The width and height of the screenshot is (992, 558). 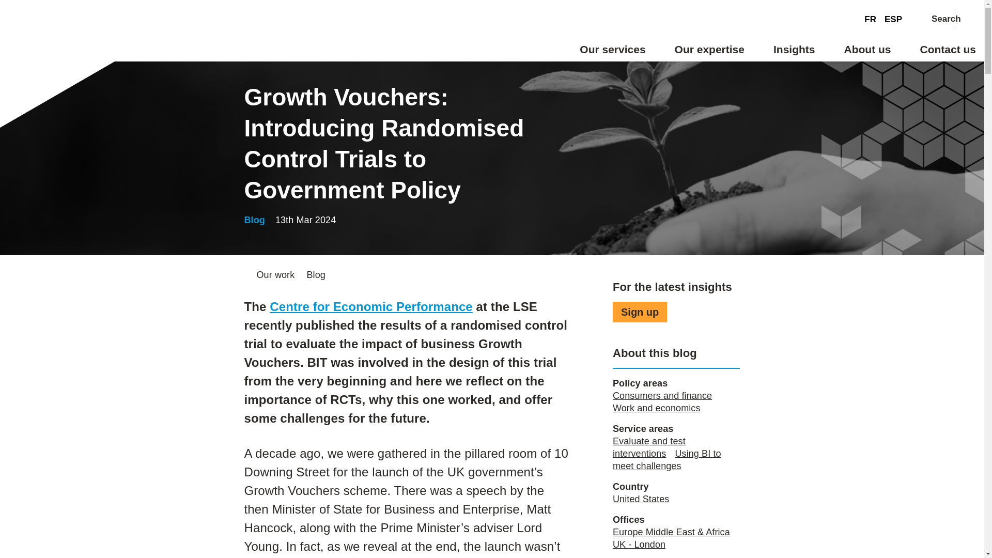 What do you see at coordinates (371, 306) in the screenshot?
I see `Centre for Economic Performance` at bounding box center [371, 306].